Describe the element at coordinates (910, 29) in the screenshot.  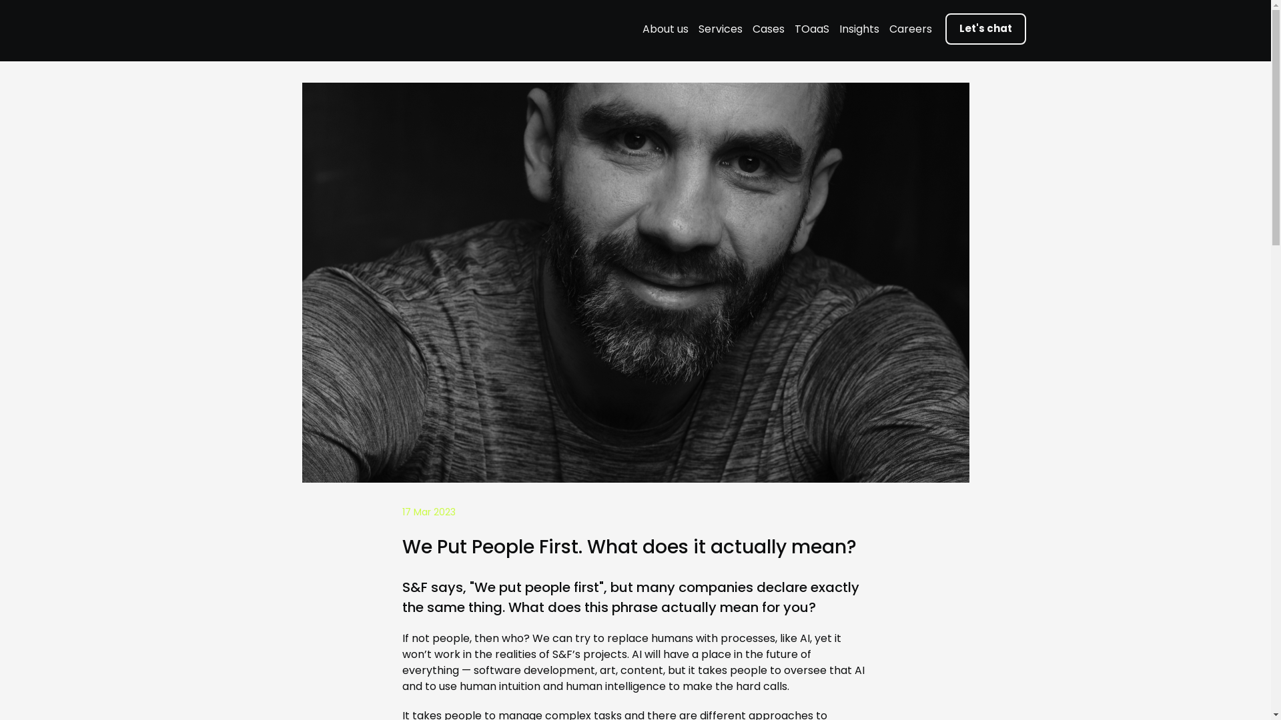
I see `Careers` at that location.